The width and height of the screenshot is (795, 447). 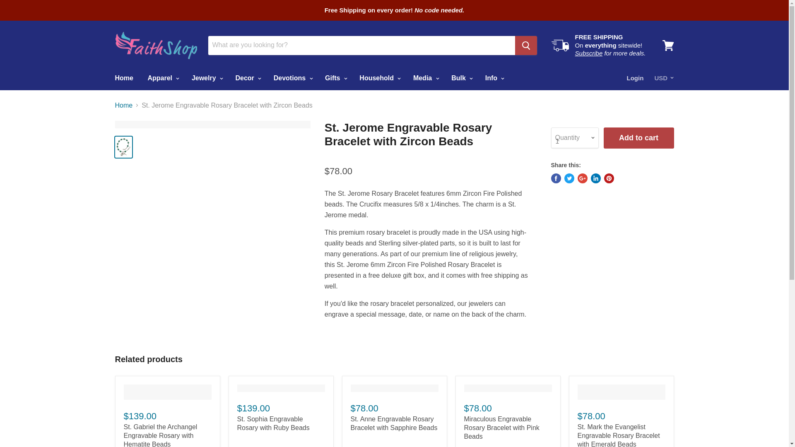 I want to click on View cart, so click(x=668, y=45).